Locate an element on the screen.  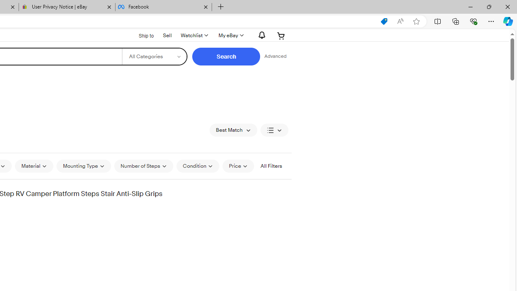
Notifications is located at coordinates (259, 35).